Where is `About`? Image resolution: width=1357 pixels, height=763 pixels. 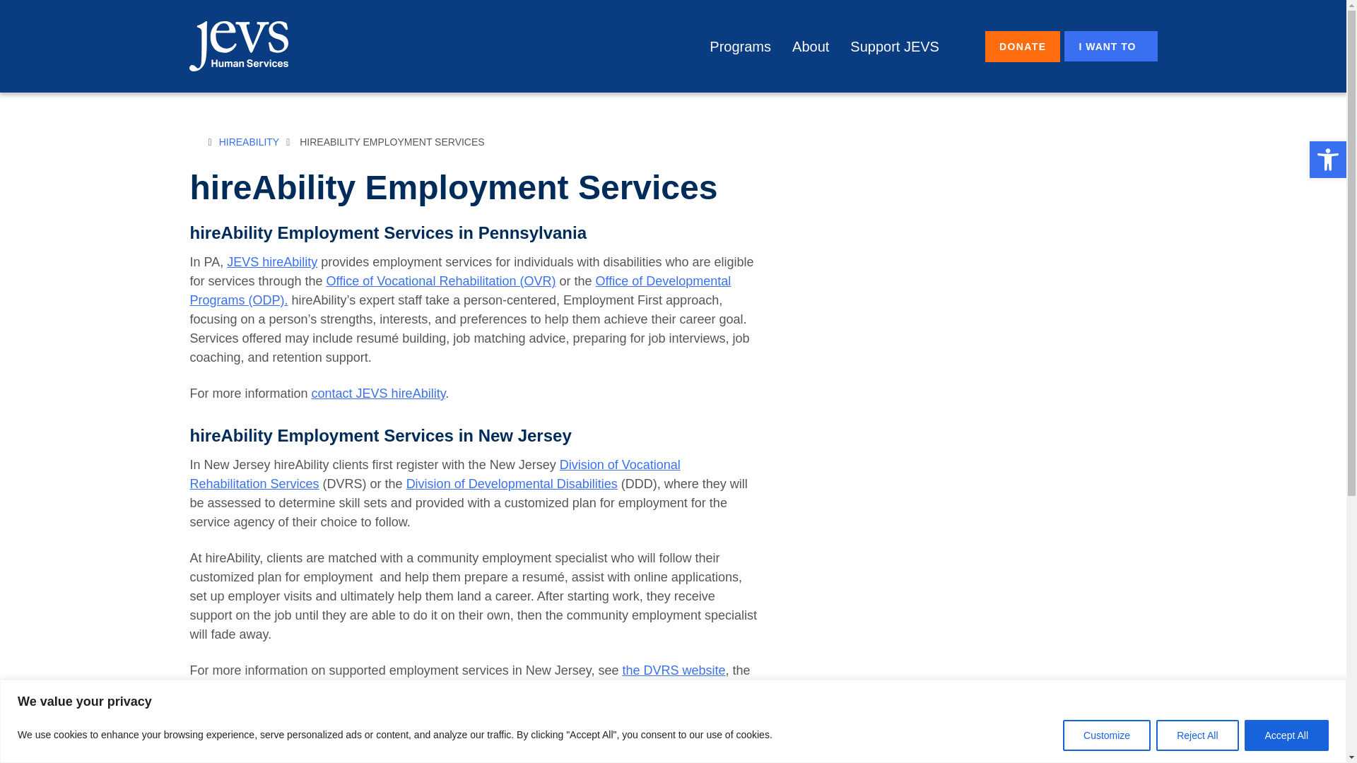 About is located at coordinates (811, 47).